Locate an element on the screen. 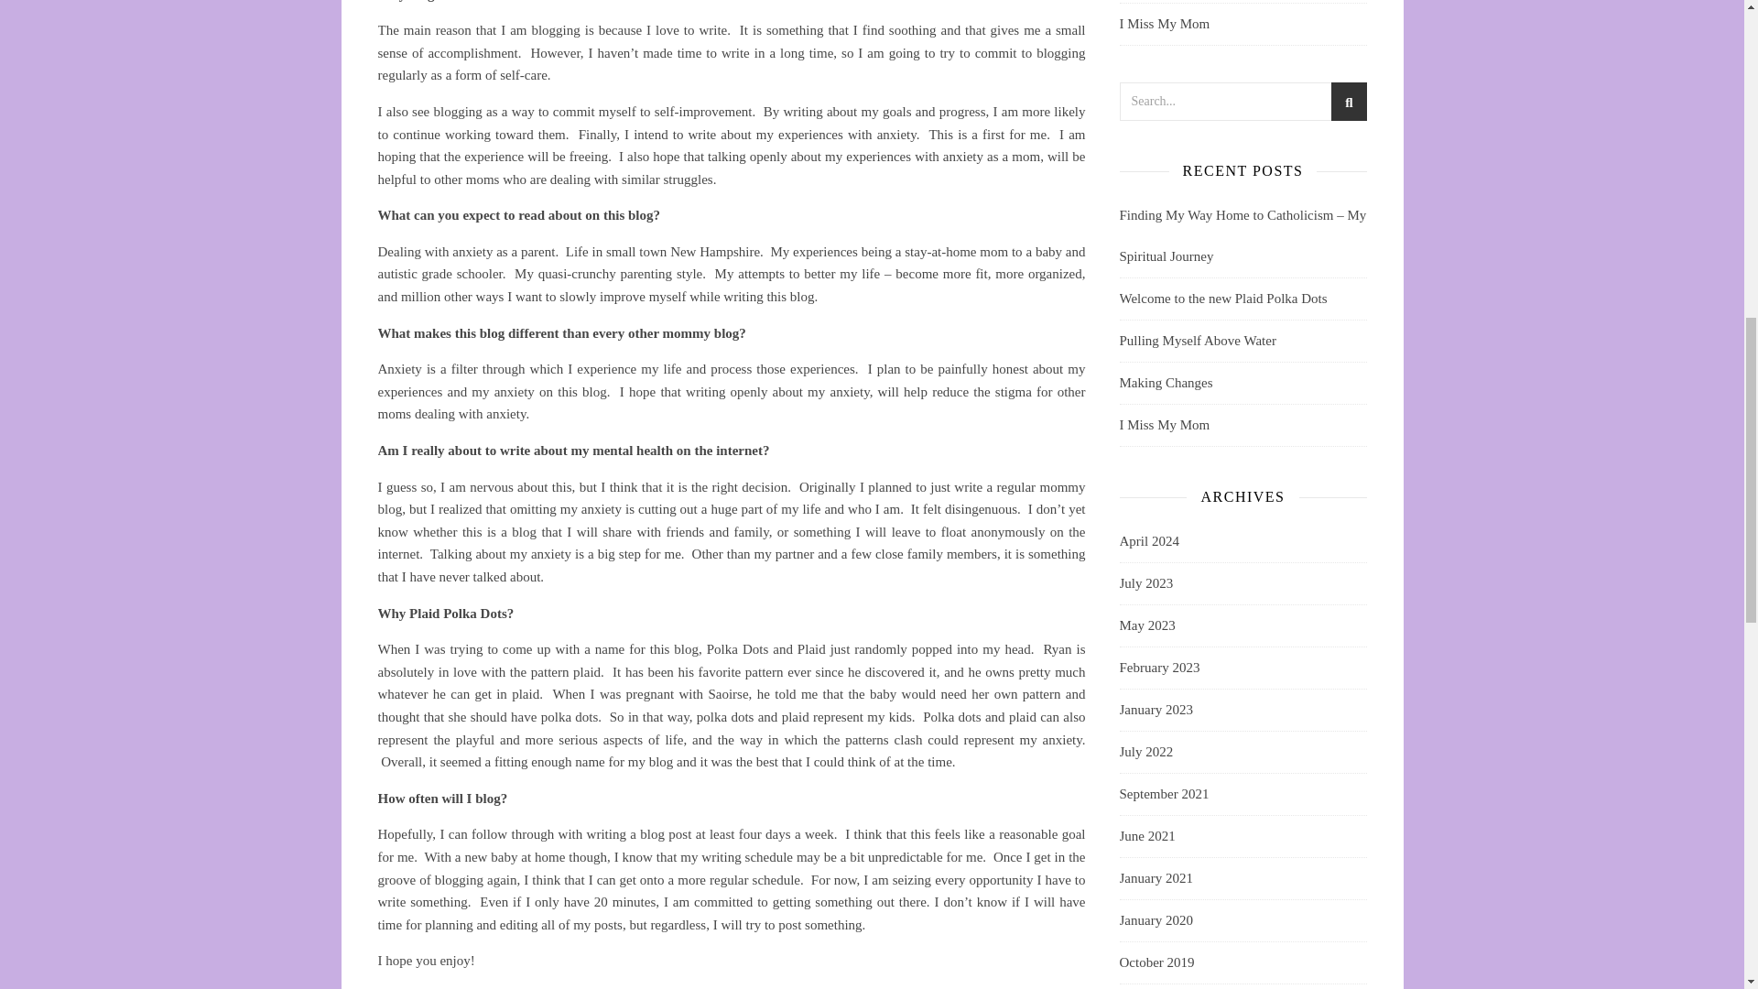  Making Changes is located at coordinates (1165, 383).